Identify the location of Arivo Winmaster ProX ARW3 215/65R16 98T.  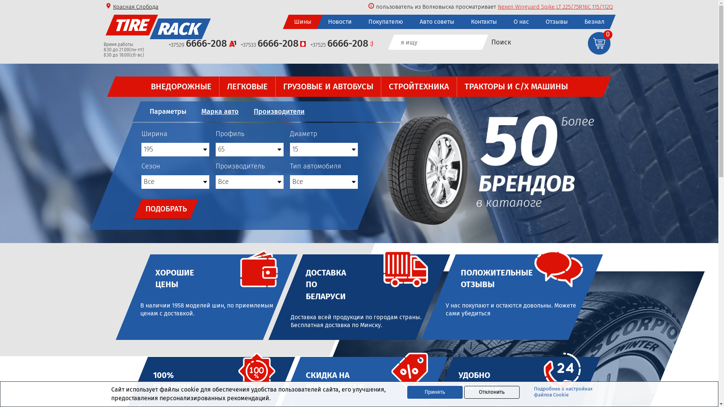
(560, 7).